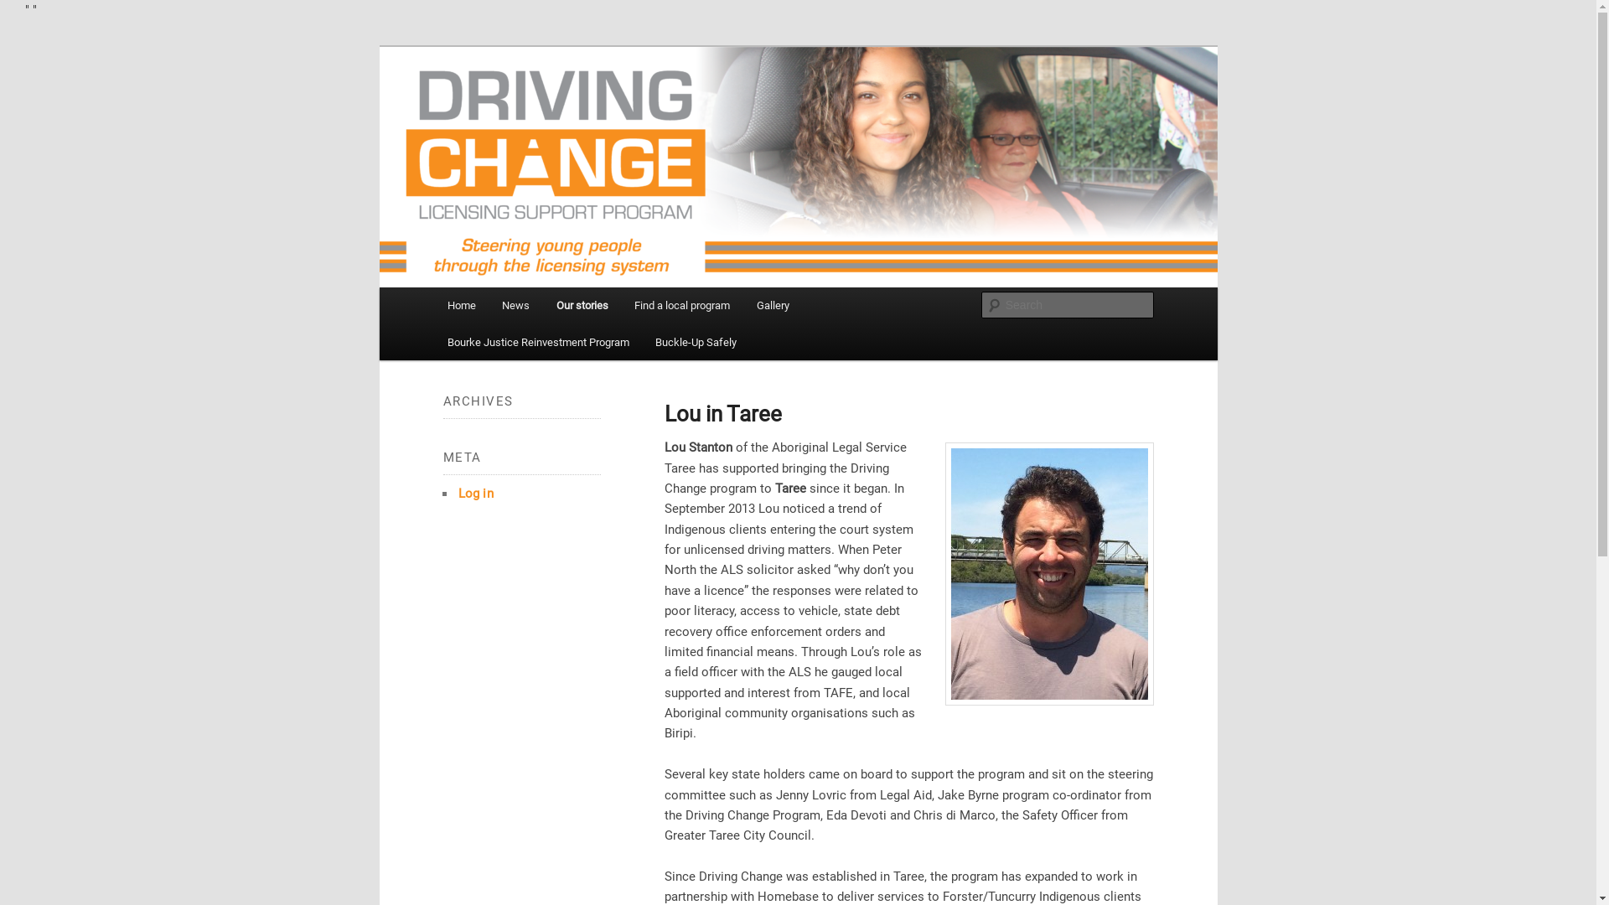 The width and height of the screenshot is (1609, 905). What do you see at coordinates (682, 305) in the screenshot?
I see `Find a local program` at bounding box center [682, 305].